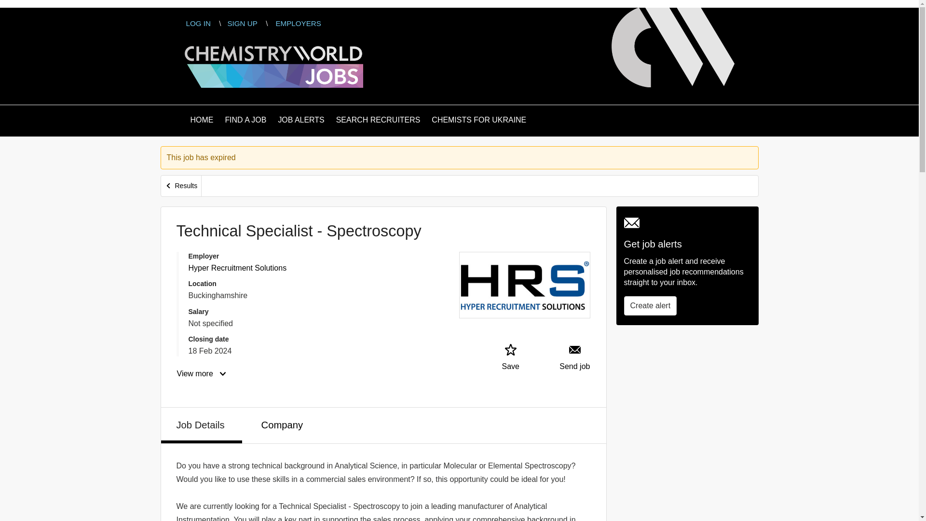  I want to click on Hyper Recruitment Solutions, so click(237, 267).